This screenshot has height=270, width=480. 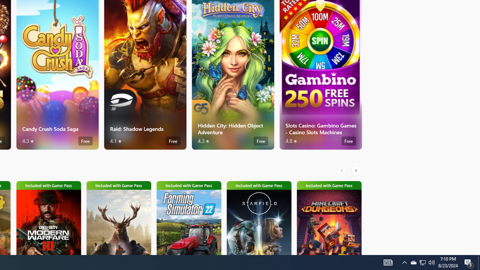 I want to click on Vertical Small Increase, so click(x=477, y=252).